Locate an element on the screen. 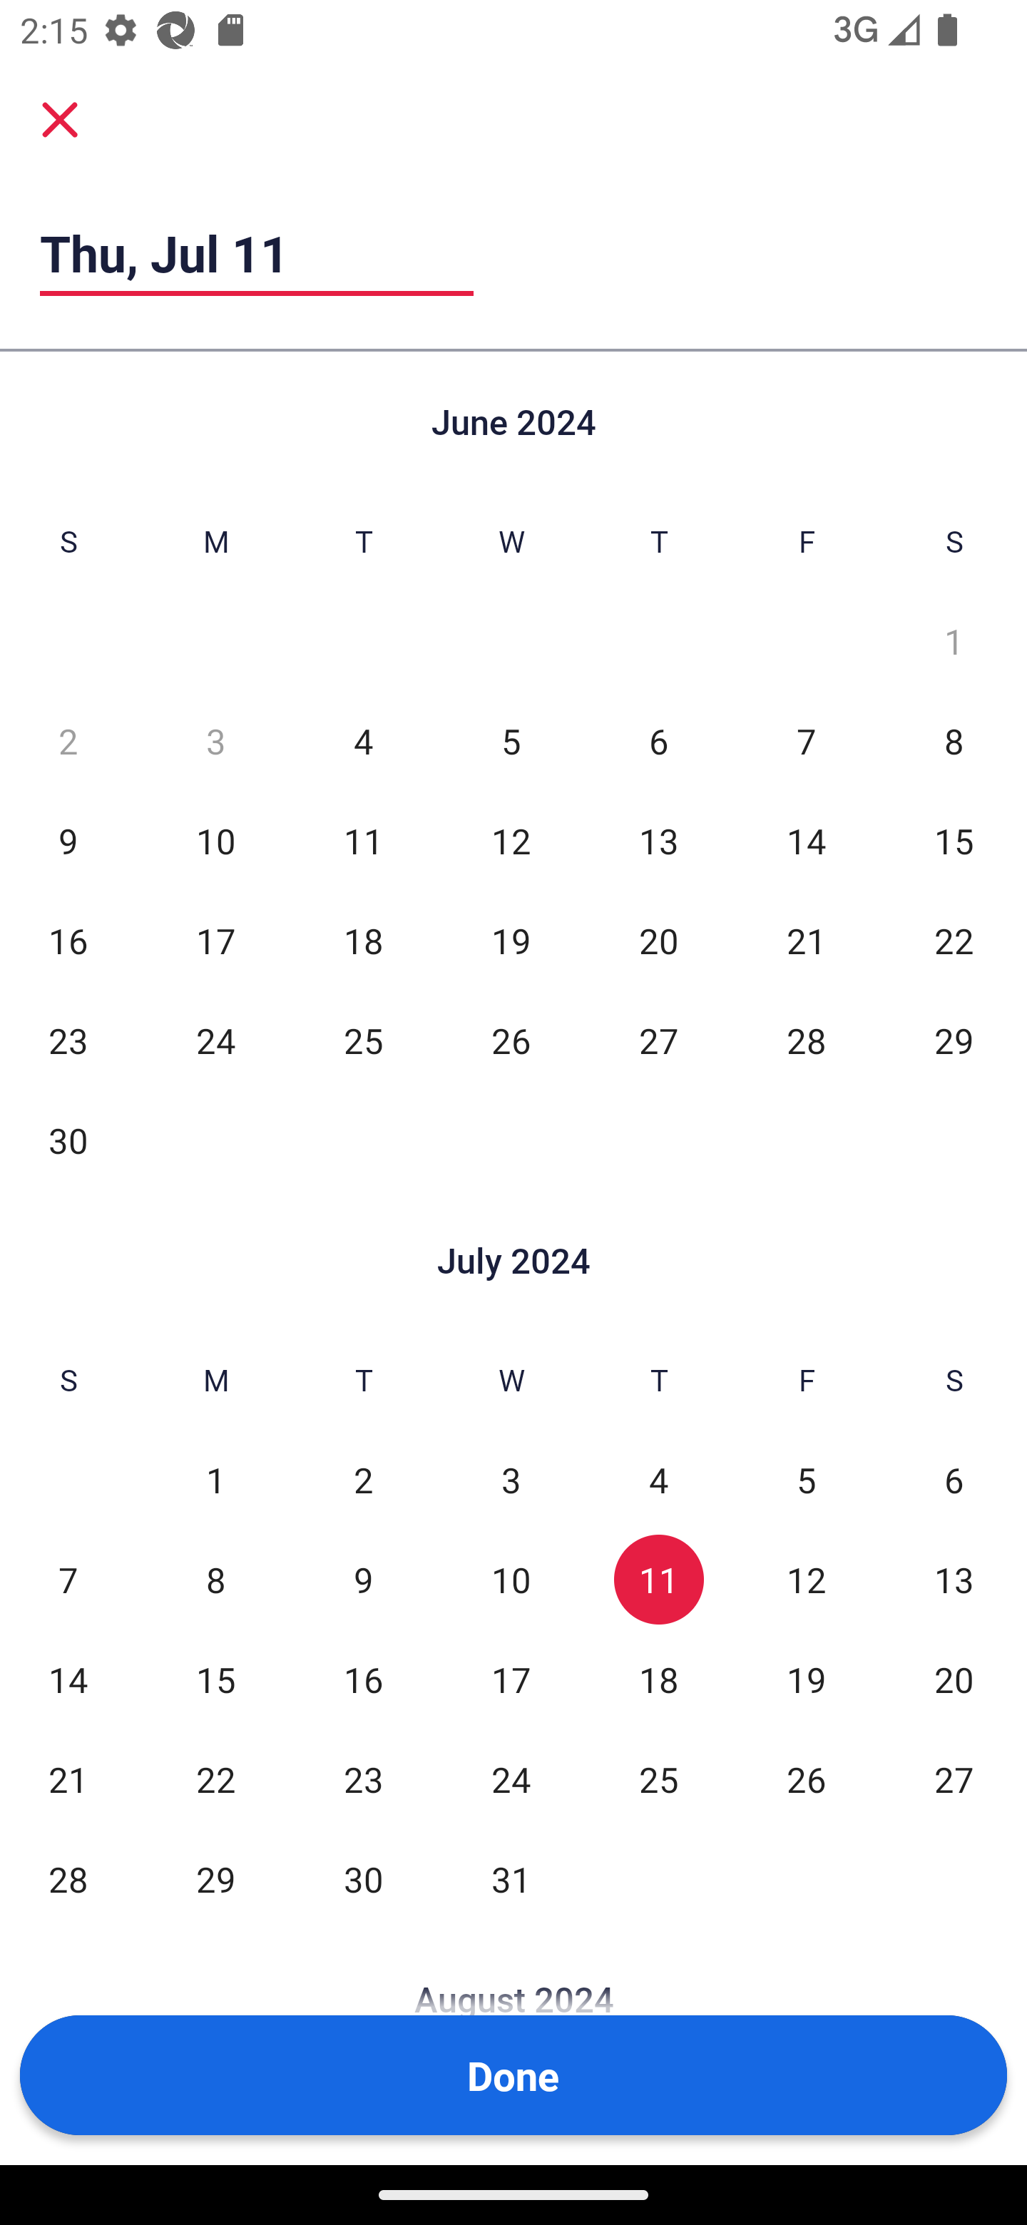 The height and width of the screenshot is (2225, 1027). 20 Sat, Jul 20, Not Selected is located at coordinates (954, 1679).